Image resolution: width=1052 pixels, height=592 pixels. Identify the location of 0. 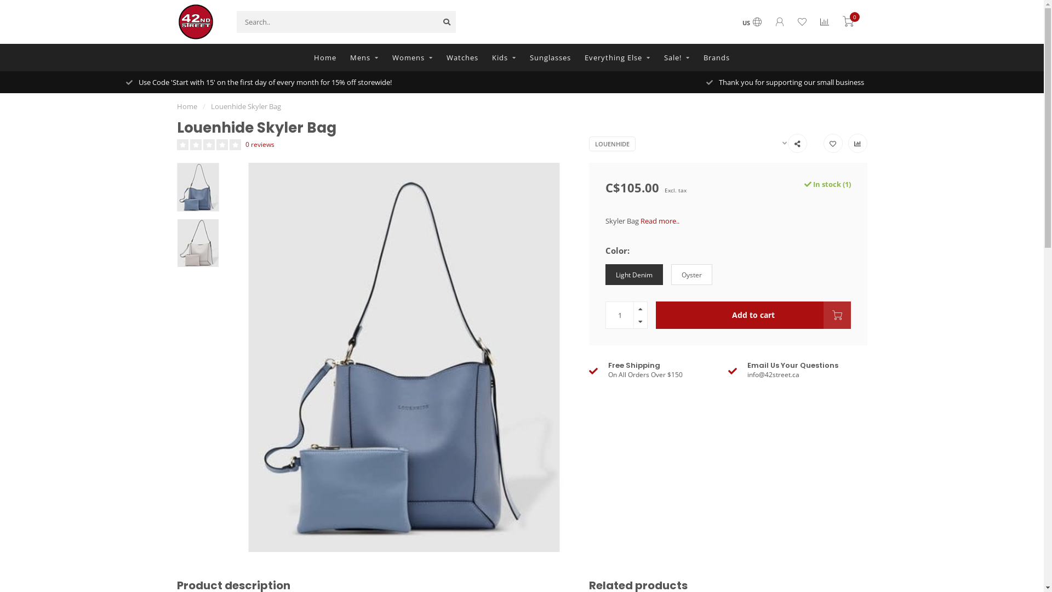
(848, 23).